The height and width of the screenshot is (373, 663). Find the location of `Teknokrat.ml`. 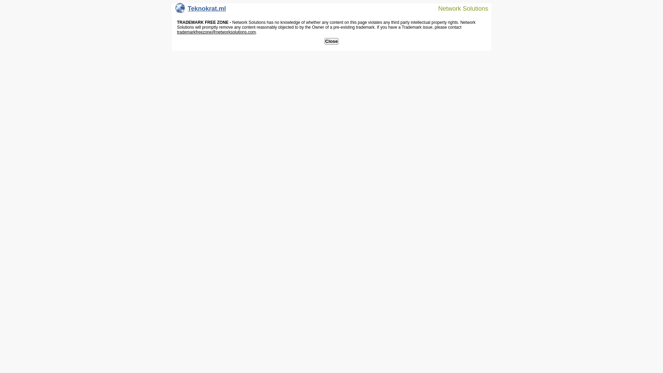

Teknokrat.ml is located at coordinates (201, 10).